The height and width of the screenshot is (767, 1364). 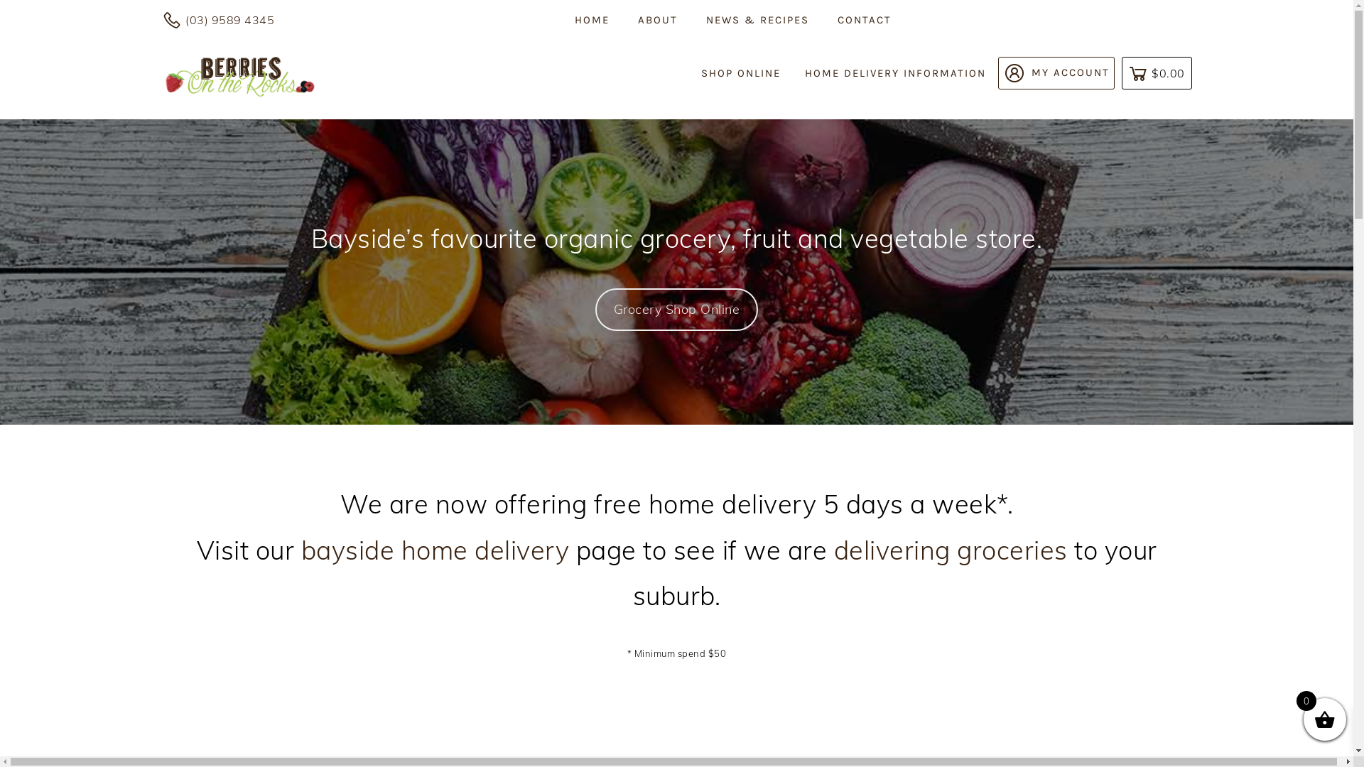 What do you see at coordinates (592, 20) in the screenshot?
I see `HOME` at bounding box center [592, 20].